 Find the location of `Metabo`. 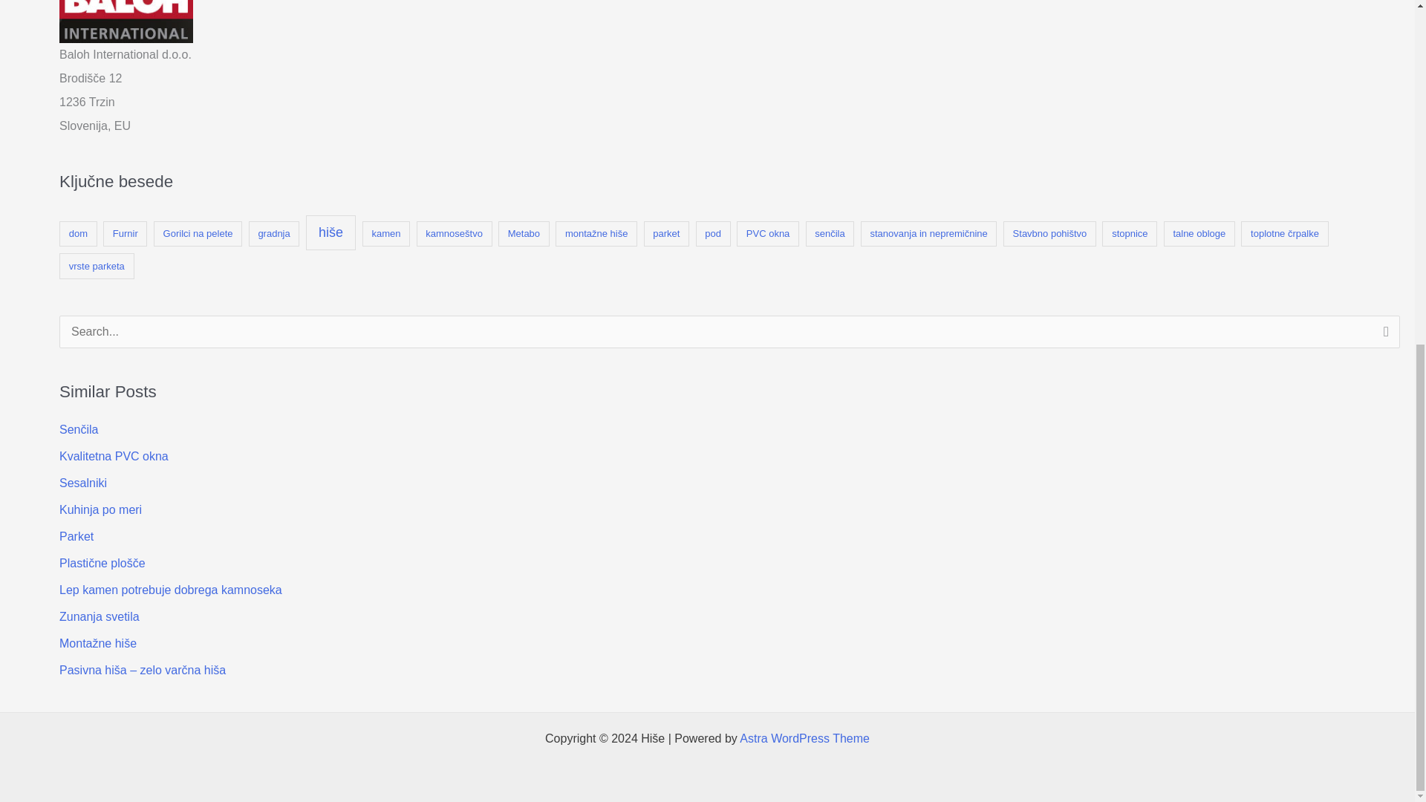

Metabo is located at coordinates (523, 234).